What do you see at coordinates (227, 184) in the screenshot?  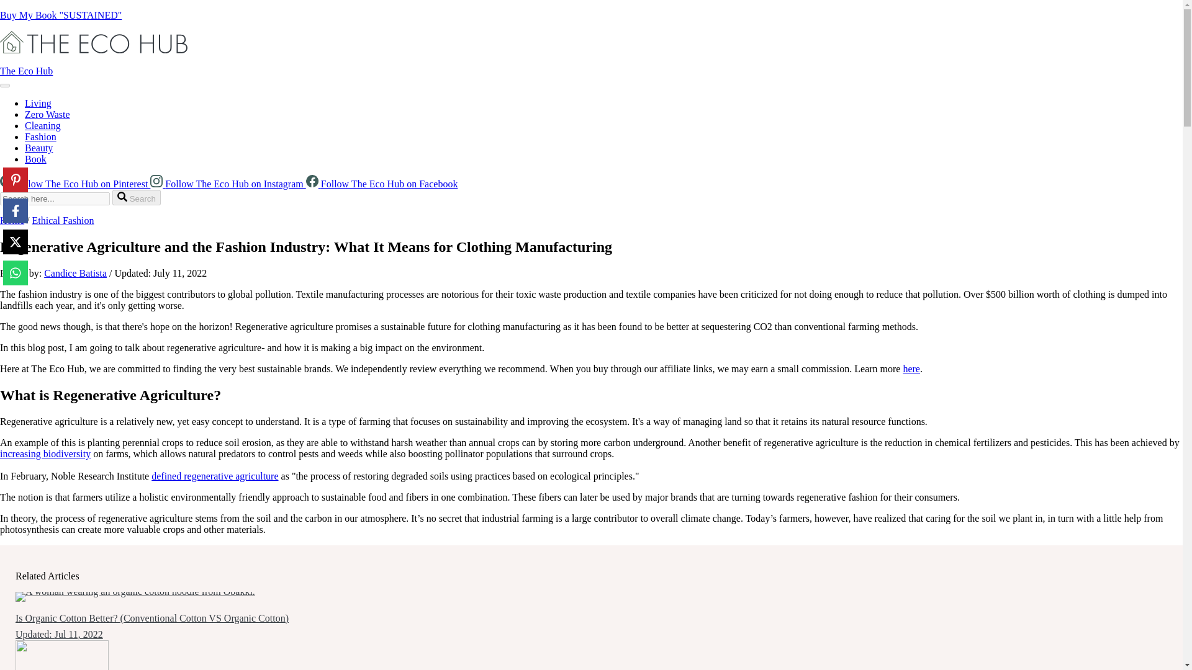 I see `Follow The Eco Hub on Instagram` at bounding box center [227, 184].